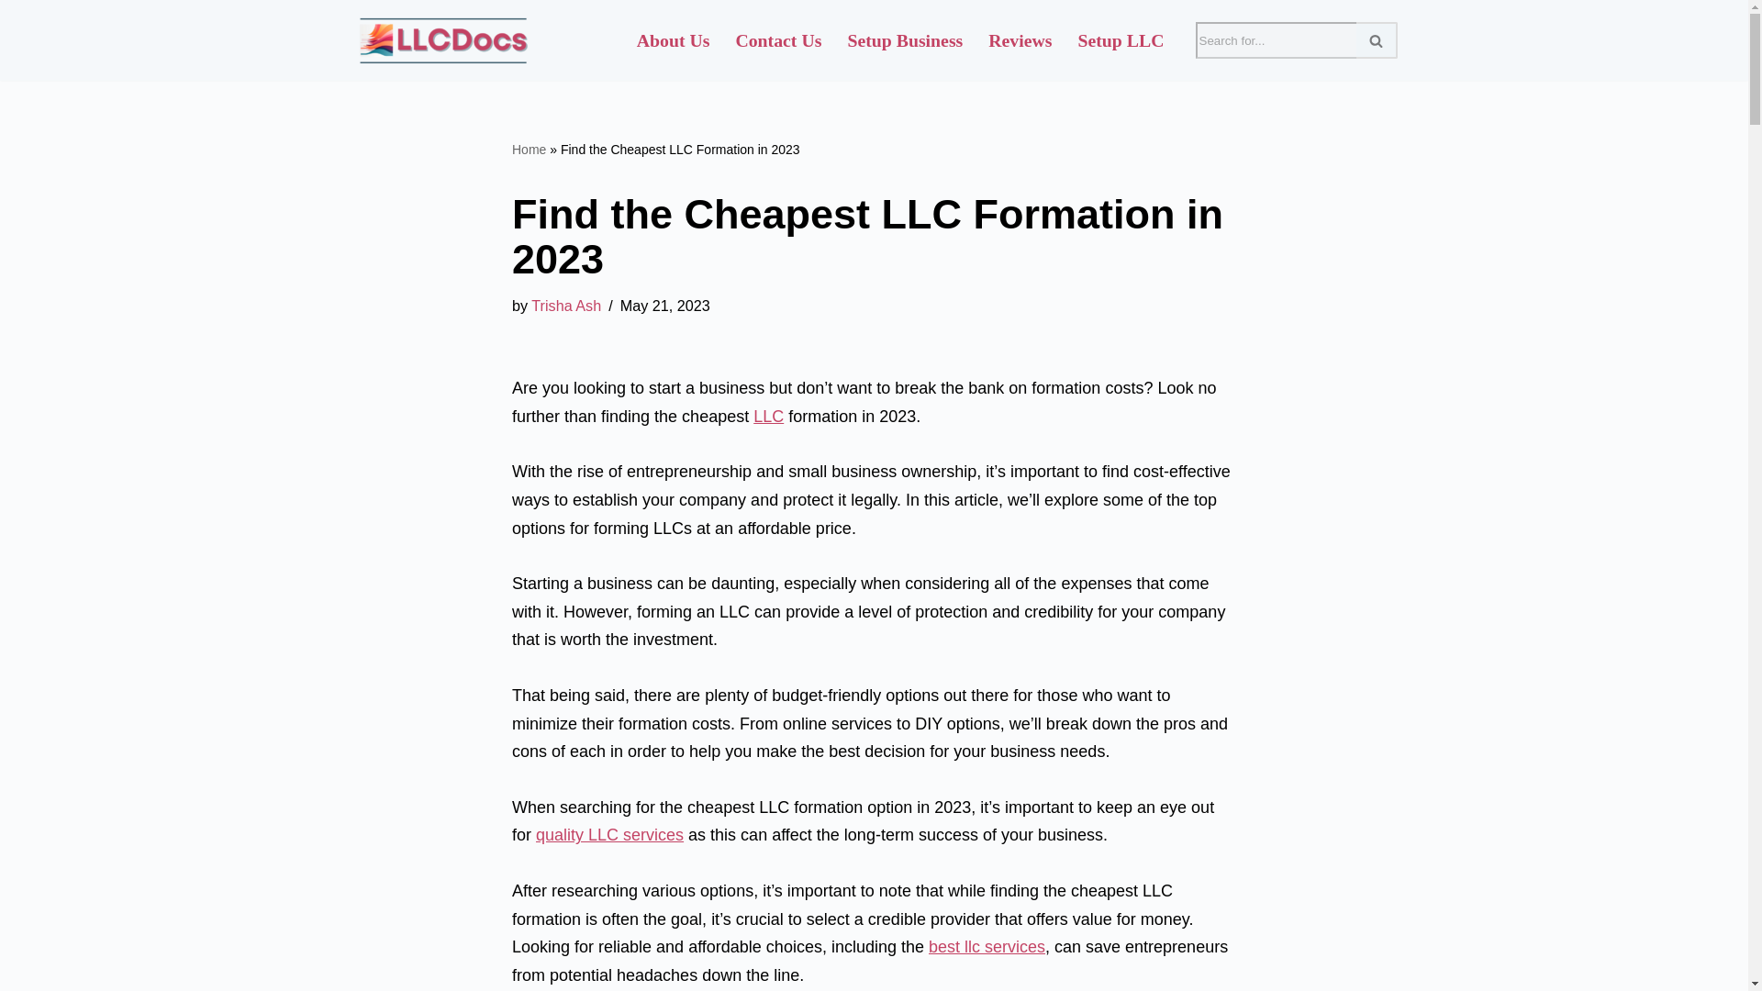 The height and width of the screenshot is (991, 1762). Describe the element at coordinates (673, 40) in the screenshot. I see `About Us` at that location.